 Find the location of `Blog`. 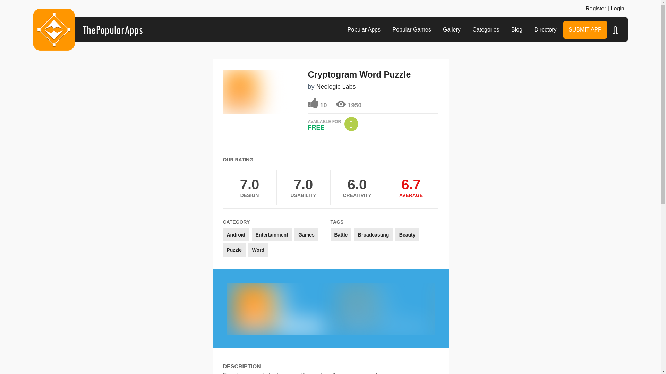

Blog is located at coordinates (517, 30).